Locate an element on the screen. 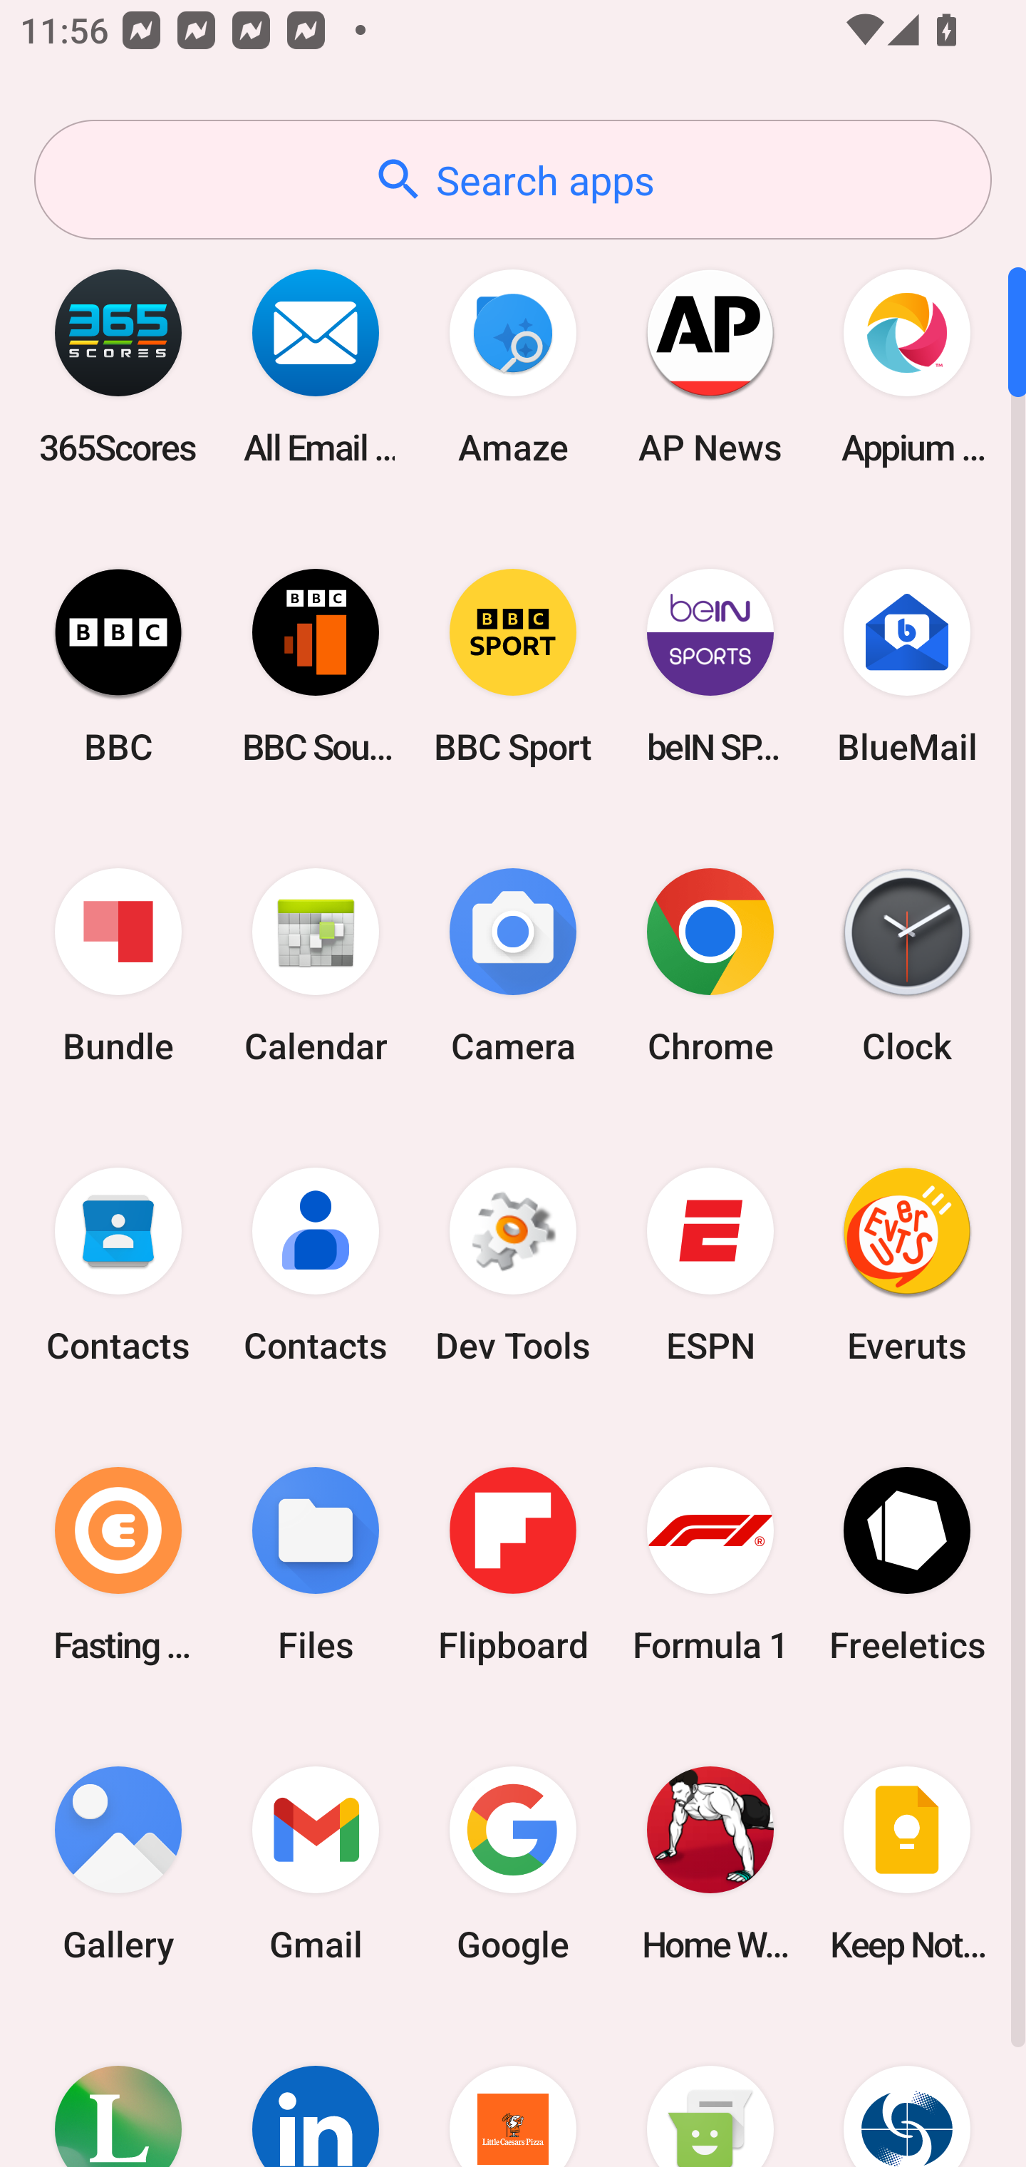  Chrome is located at coordinates (710, 967).